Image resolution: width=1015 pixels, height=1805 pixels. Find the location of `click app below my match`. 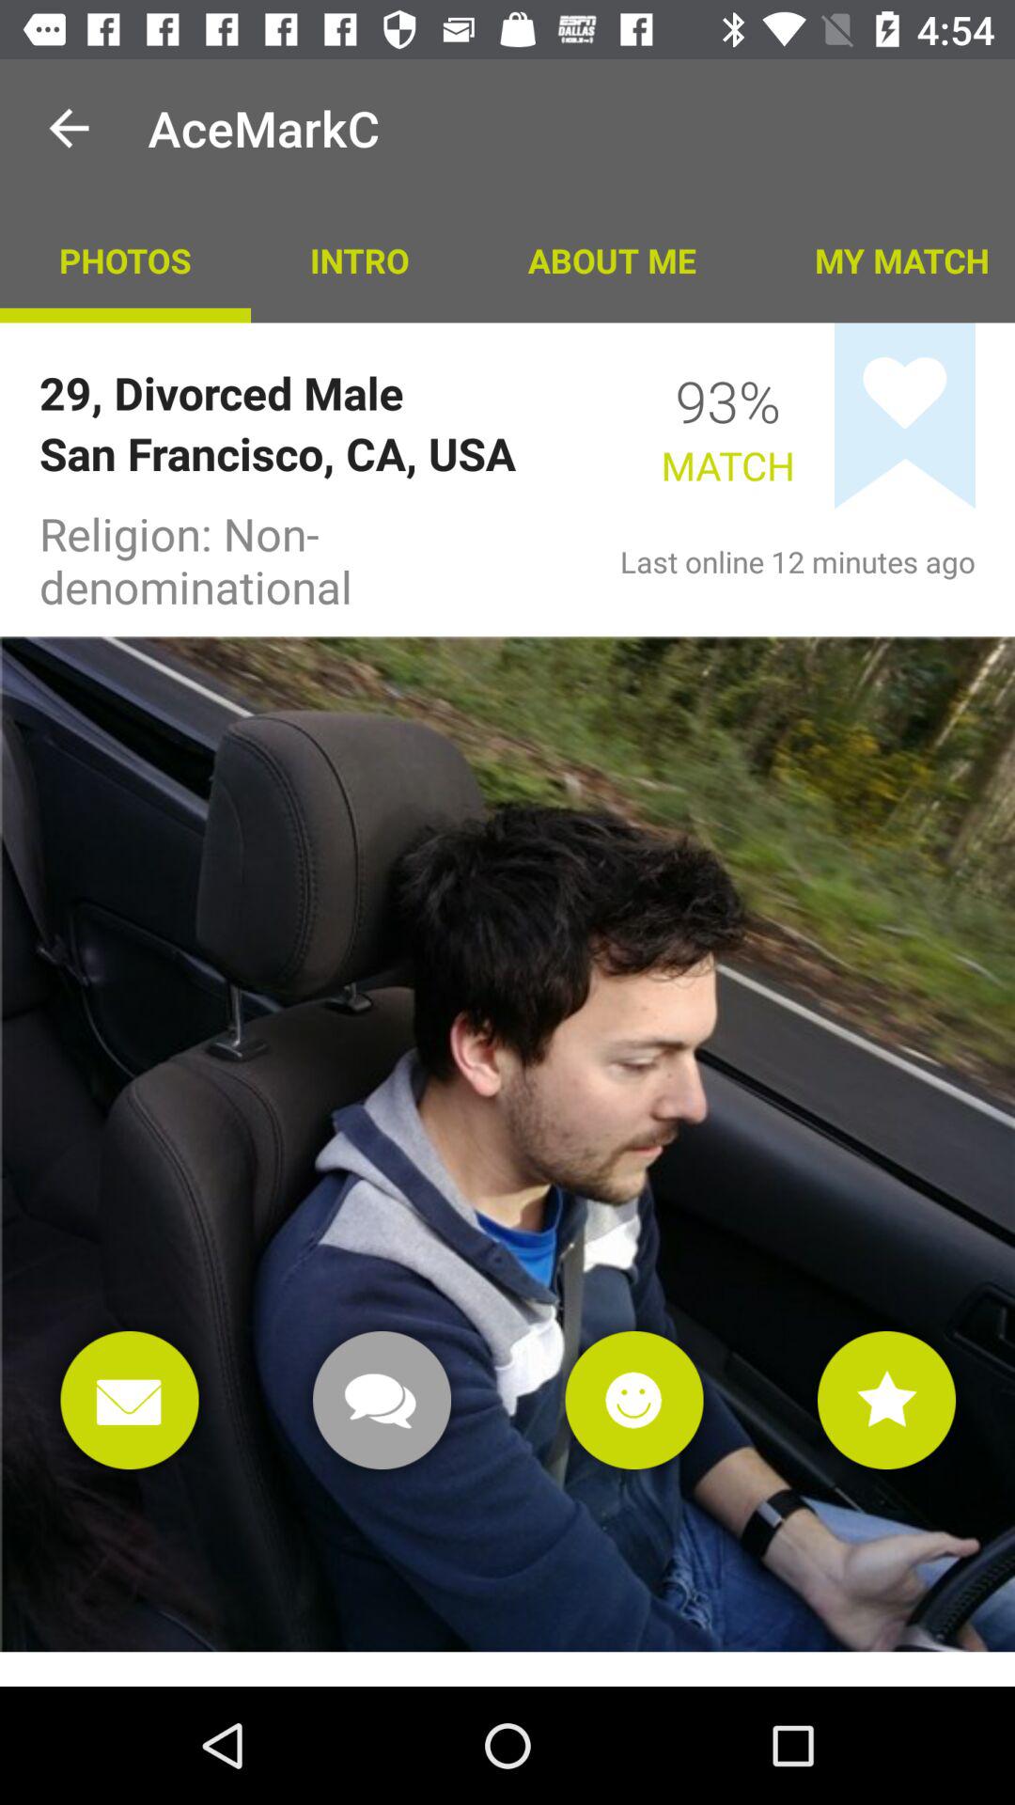

click app below my match is located at coordinates (905, 416).